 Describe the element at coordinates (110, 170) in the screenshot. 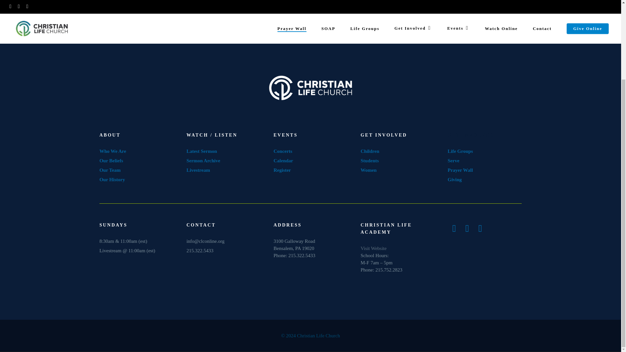

I see `Our Team` at that location.